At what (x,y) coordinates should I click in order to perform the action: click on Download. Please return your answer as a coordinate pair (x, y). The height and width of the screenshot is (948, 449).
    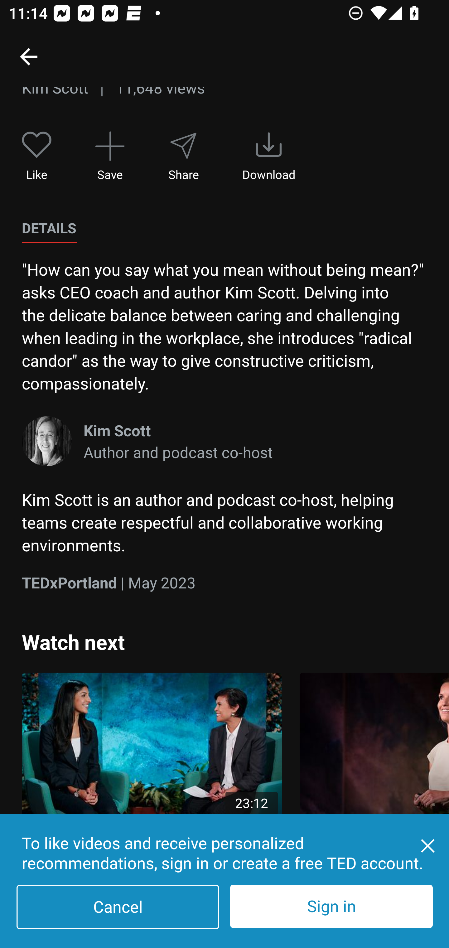
    Looking at the image, I should click on (269, 156).